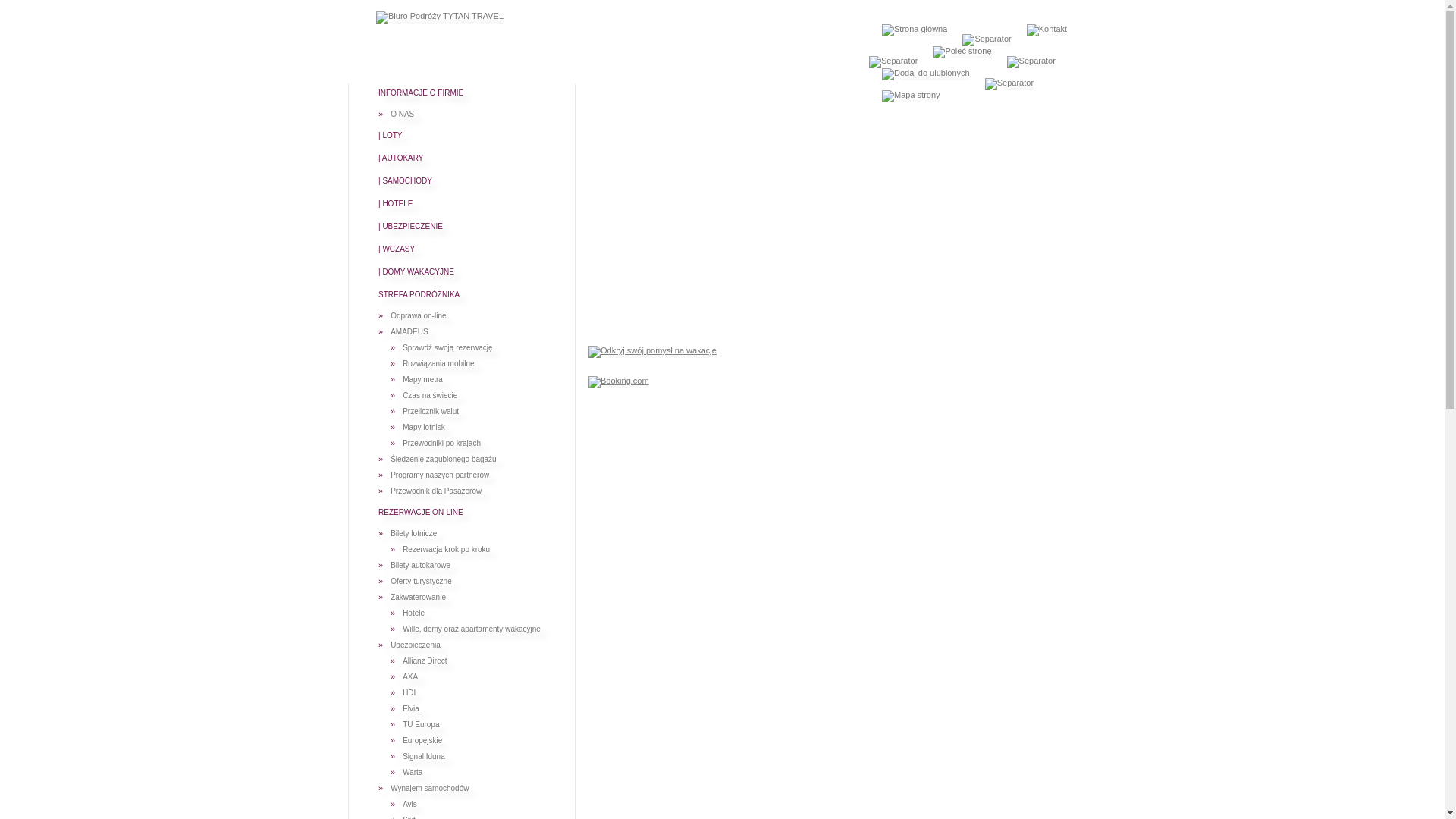  What do you see at coordinates (409, 693) in the screenshot?
I see `HDI` at bounding box center [409, 693].